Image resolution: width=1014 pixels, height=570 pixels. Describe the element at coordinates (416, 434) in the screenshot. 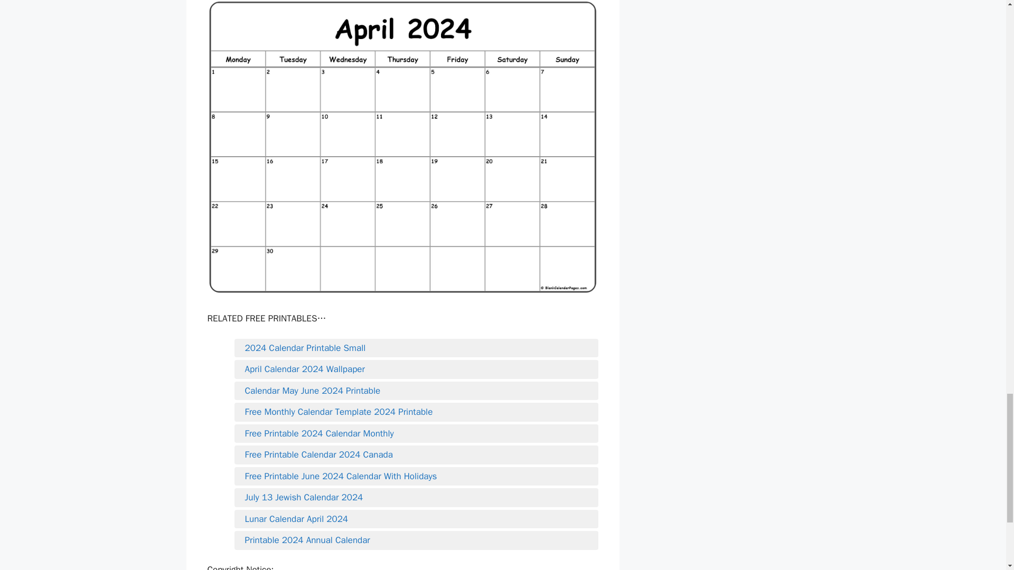

I see `Free Printable 2024 Calendar Monthly` at that location.